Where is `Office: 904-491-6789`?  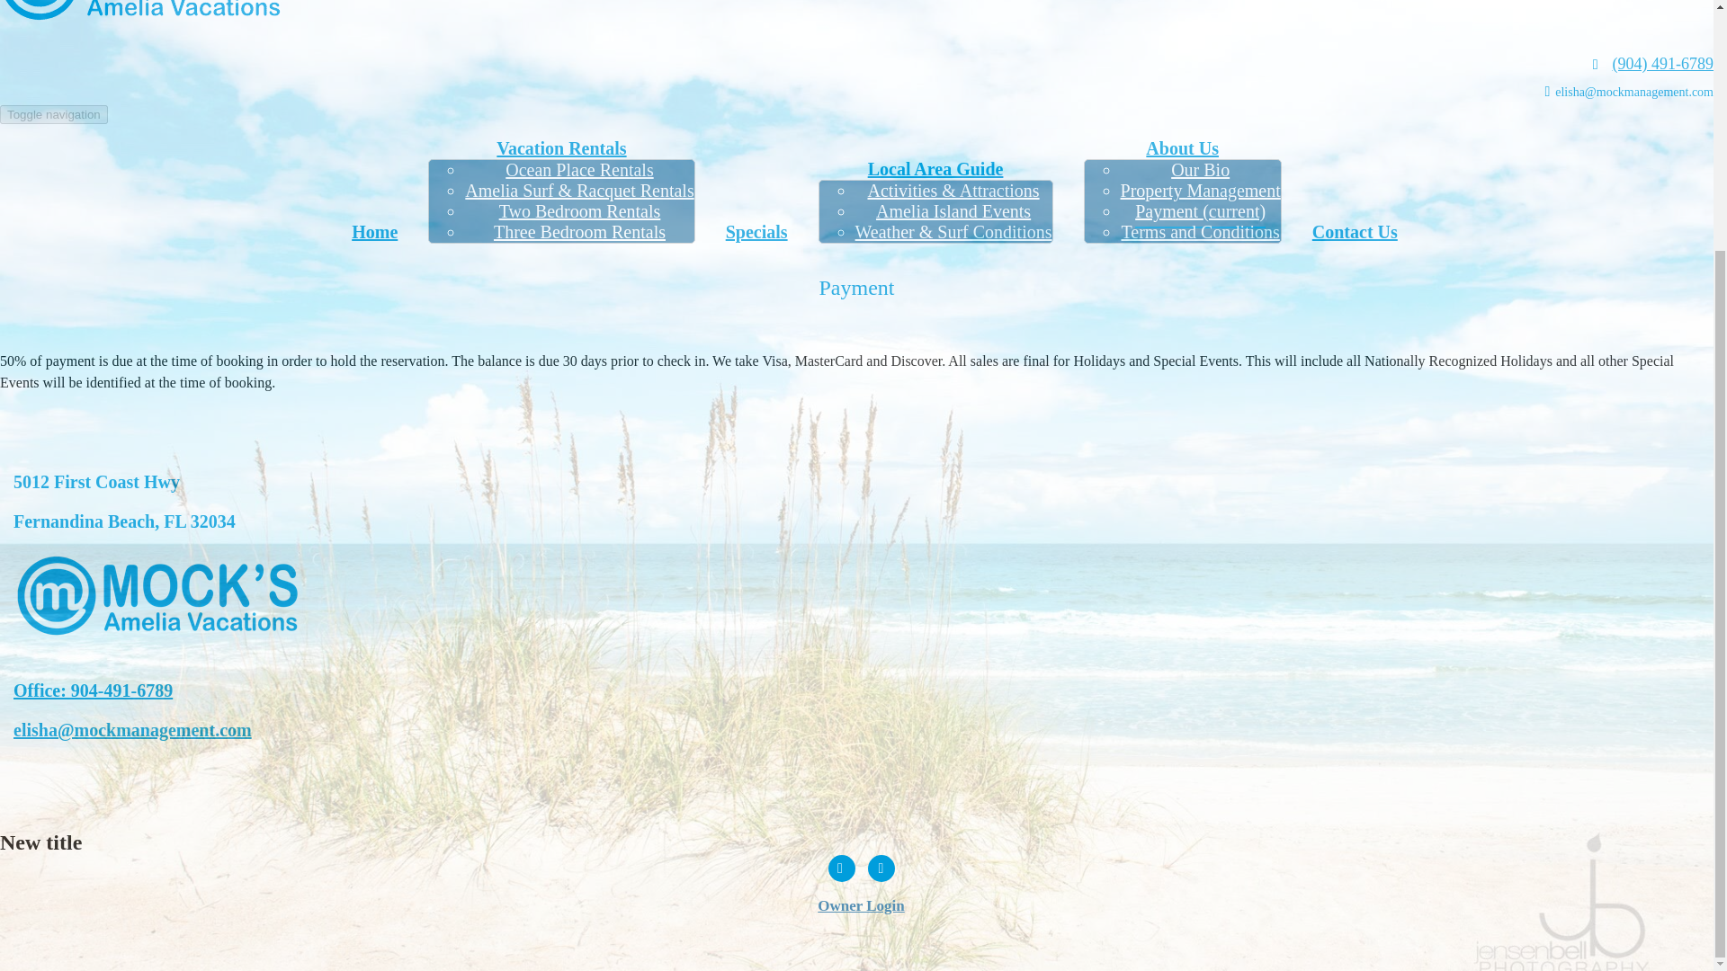
Office: 904-491-6789 is located at coordinates (94, 690).